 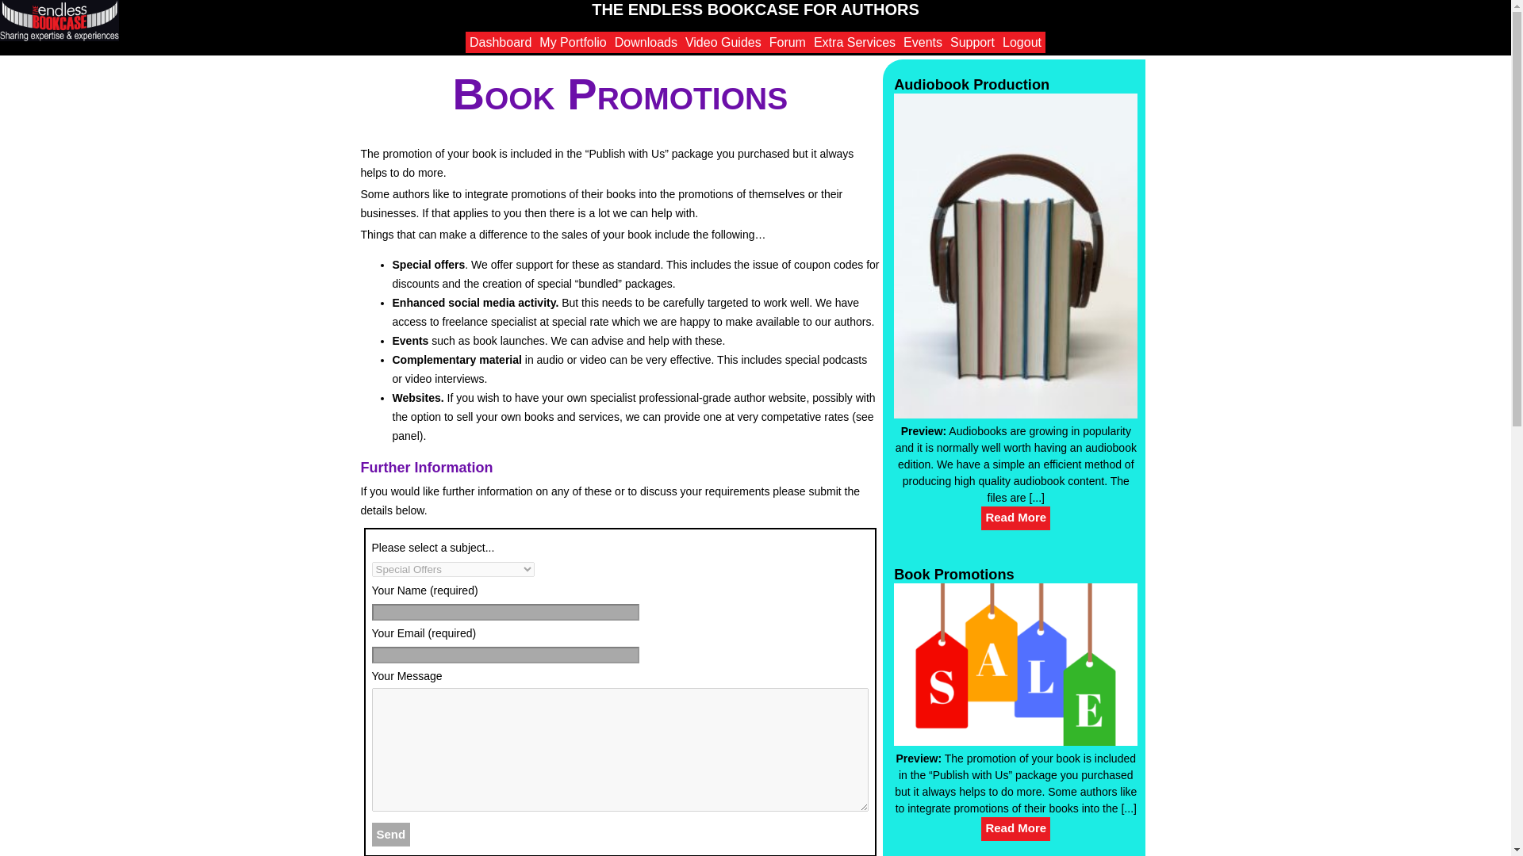 What do you see at coordinates (1022, 41) in the screenshot?
I see `Logout` at bounding box center [1022, 41].